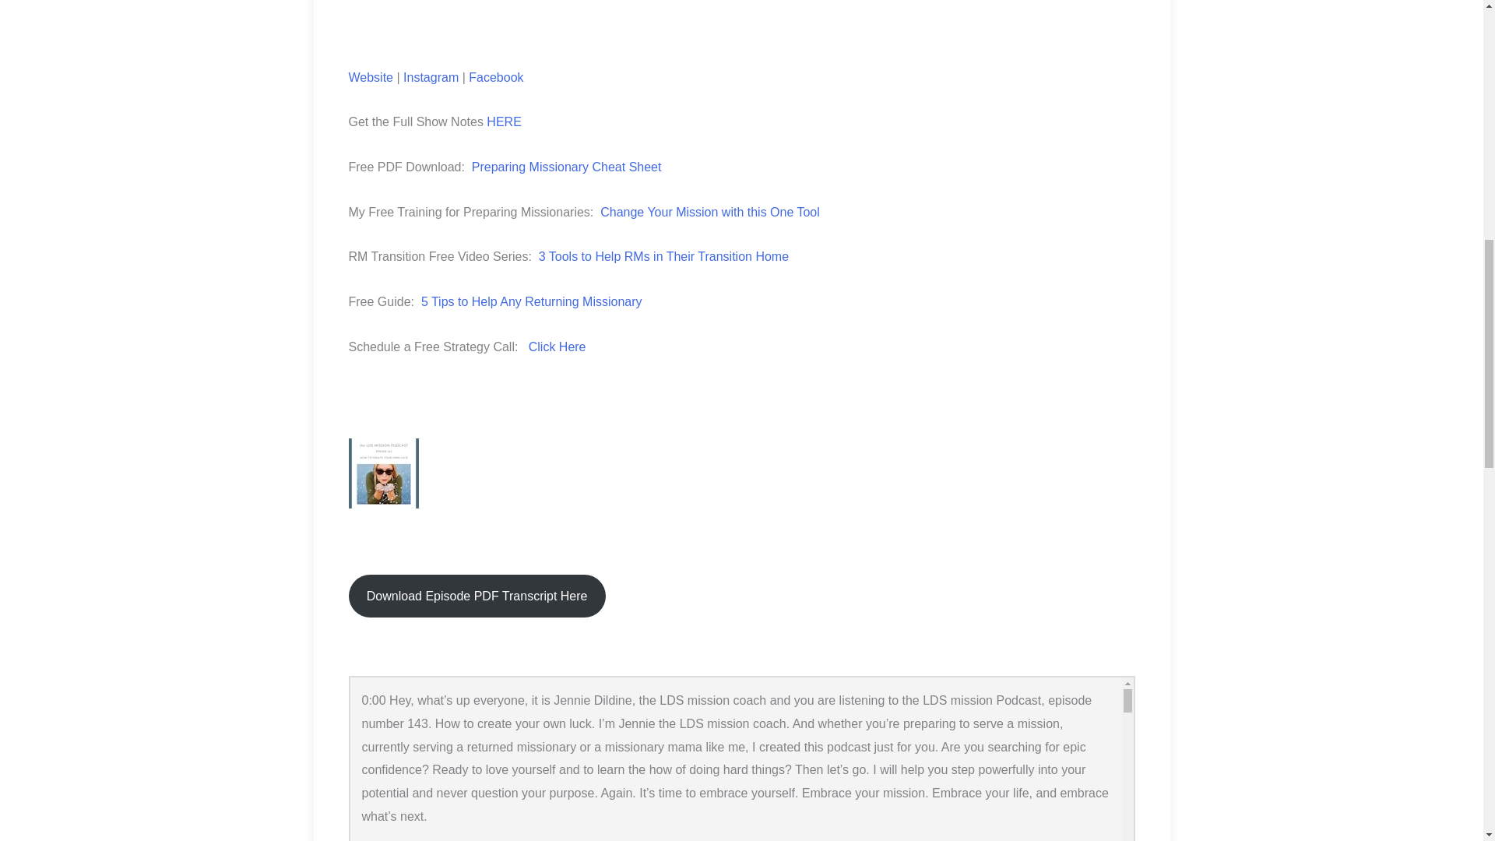  What do you see at coordinates (430, 76) in the screenshot?
I see `Instagram` at bounding box center [430, 76].